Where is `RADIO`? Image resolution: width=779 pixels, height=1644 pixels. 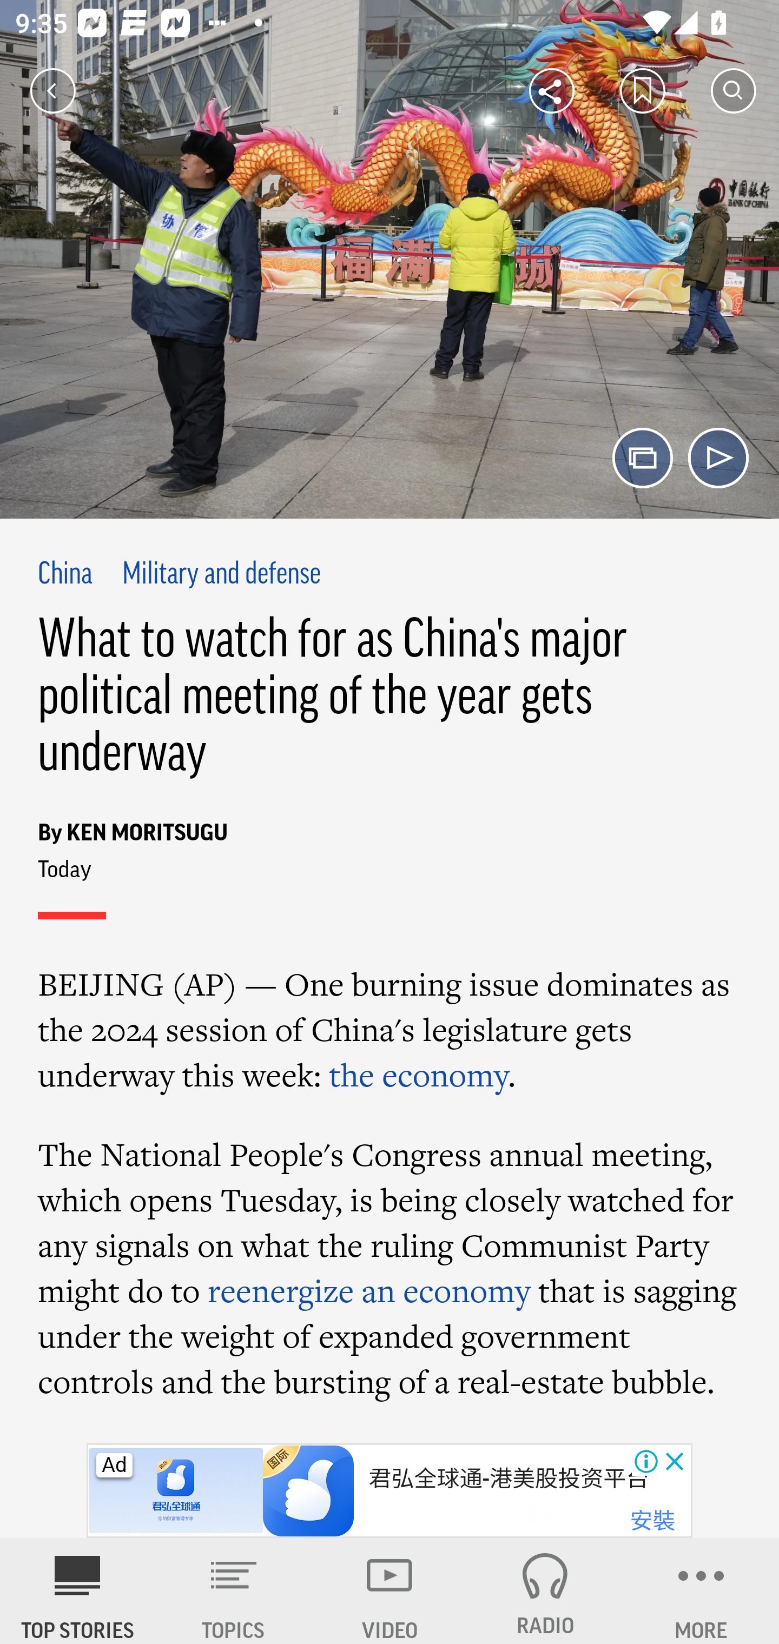
RADIO is located at coordinates (545, 1591).